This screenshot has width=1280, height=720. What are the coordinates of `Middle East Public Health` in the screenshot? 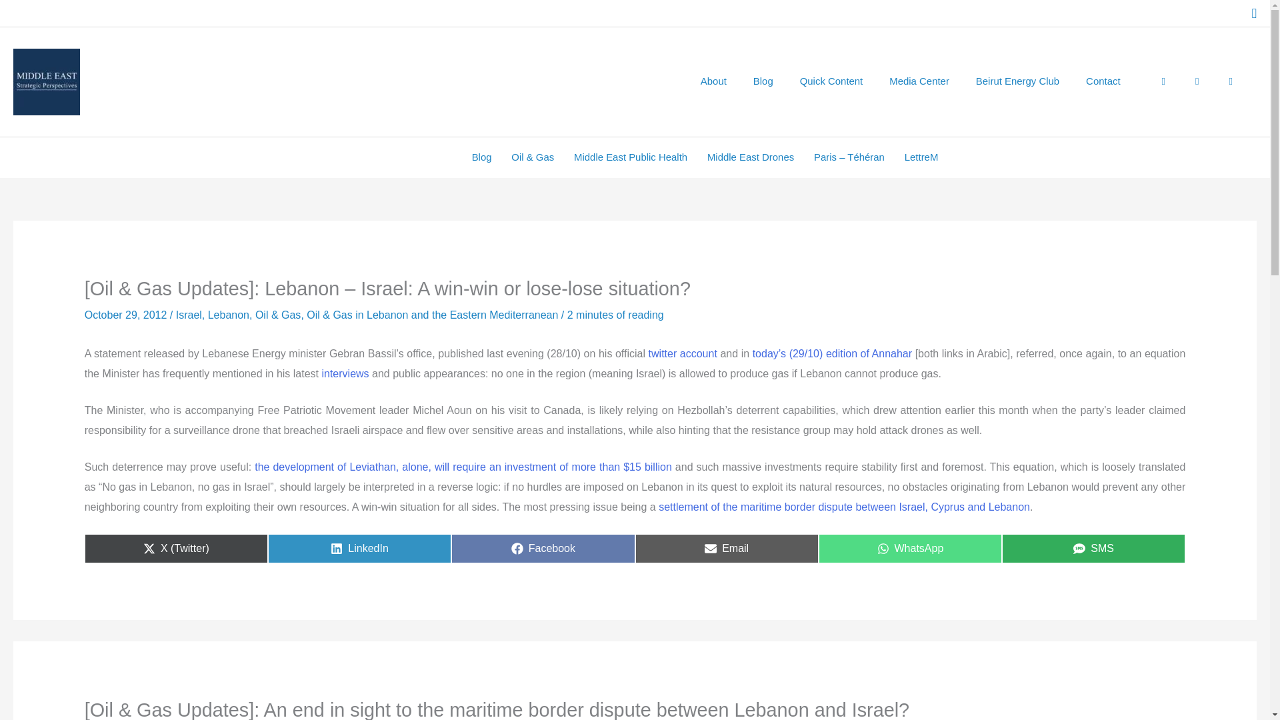 It's located at (713, 81).